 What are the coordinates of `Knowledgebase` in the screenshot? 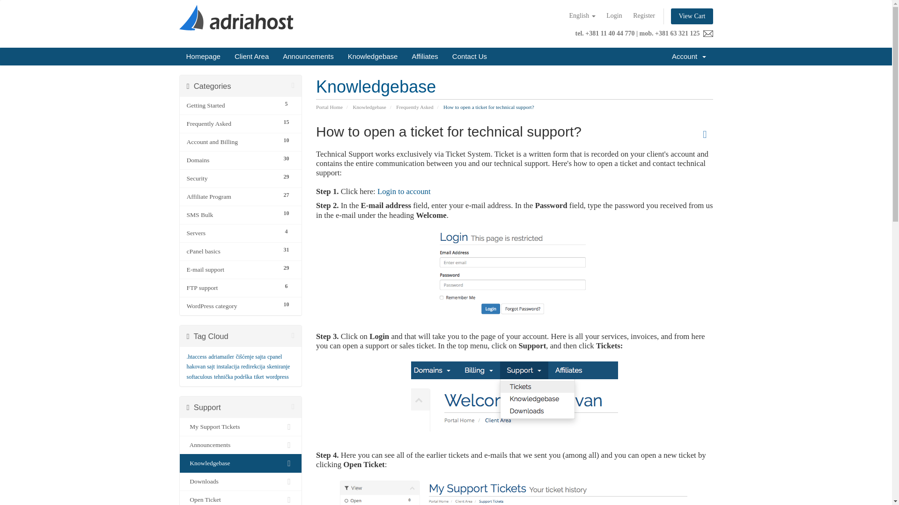 It's located at (241, 288).